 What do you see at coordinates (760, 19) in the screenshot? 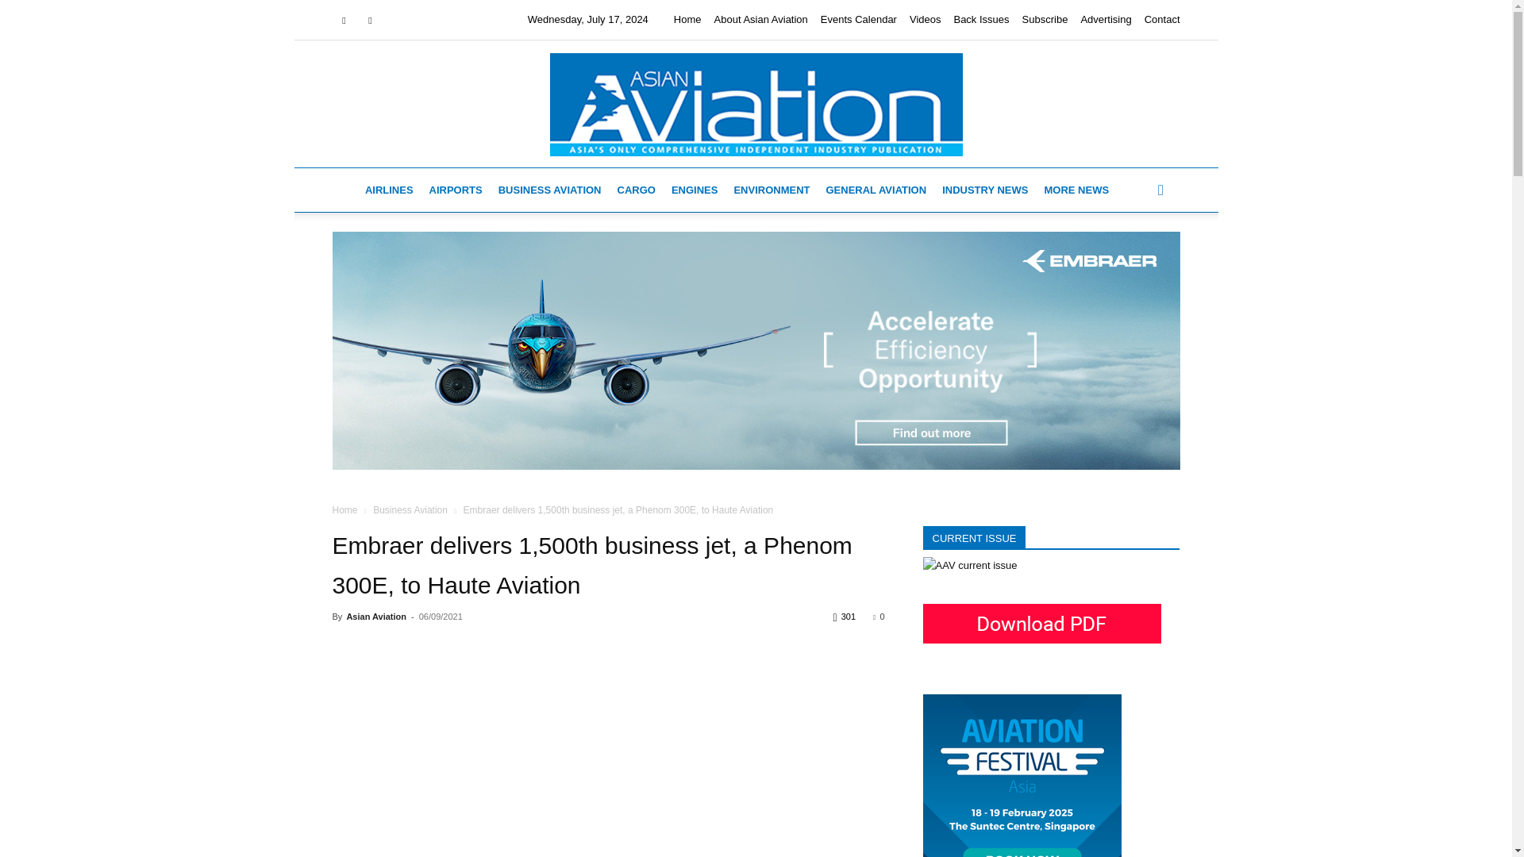
I see `About Asian Aviation` at bounding box center [760, 19].